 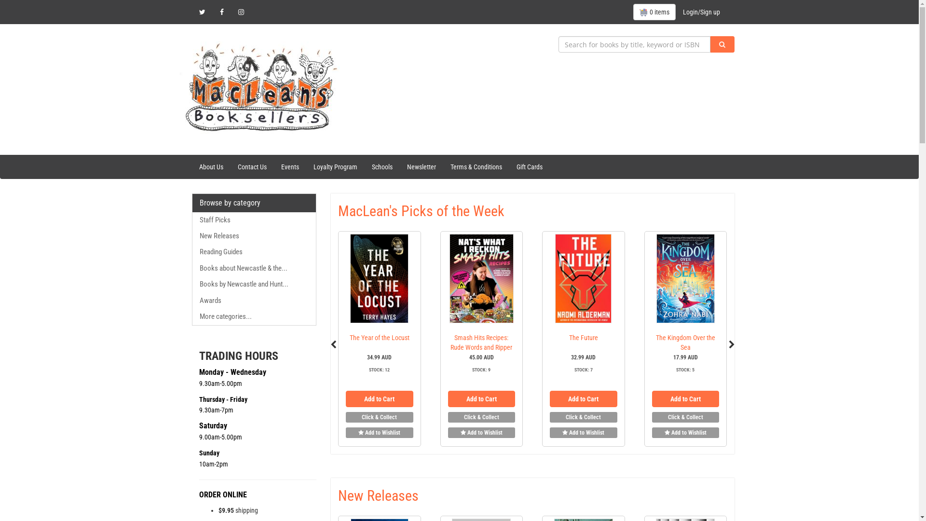 What do you see at coordinates (255, 252) in the screenshot?
I see `Reading Guides` at bounding box center [255, 252].